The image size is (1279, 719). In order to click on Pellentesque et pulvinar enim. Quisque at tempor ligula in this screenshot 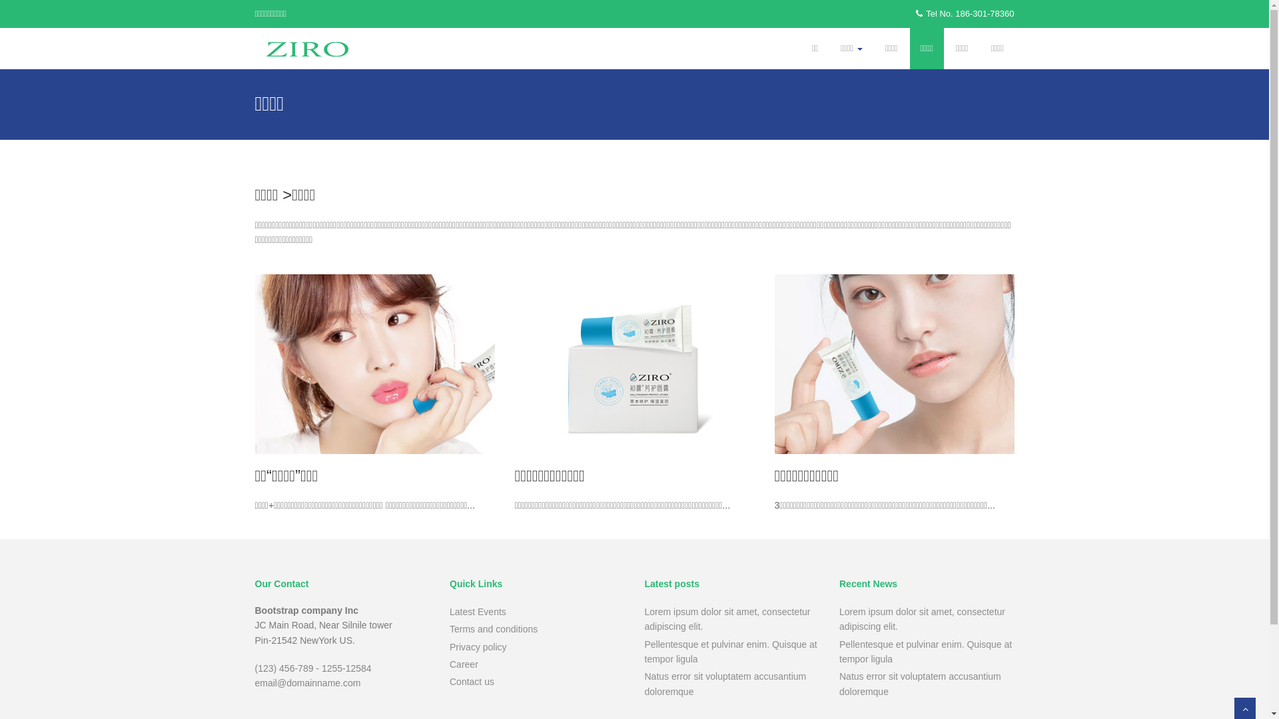, I will do `click(926, 652)`.